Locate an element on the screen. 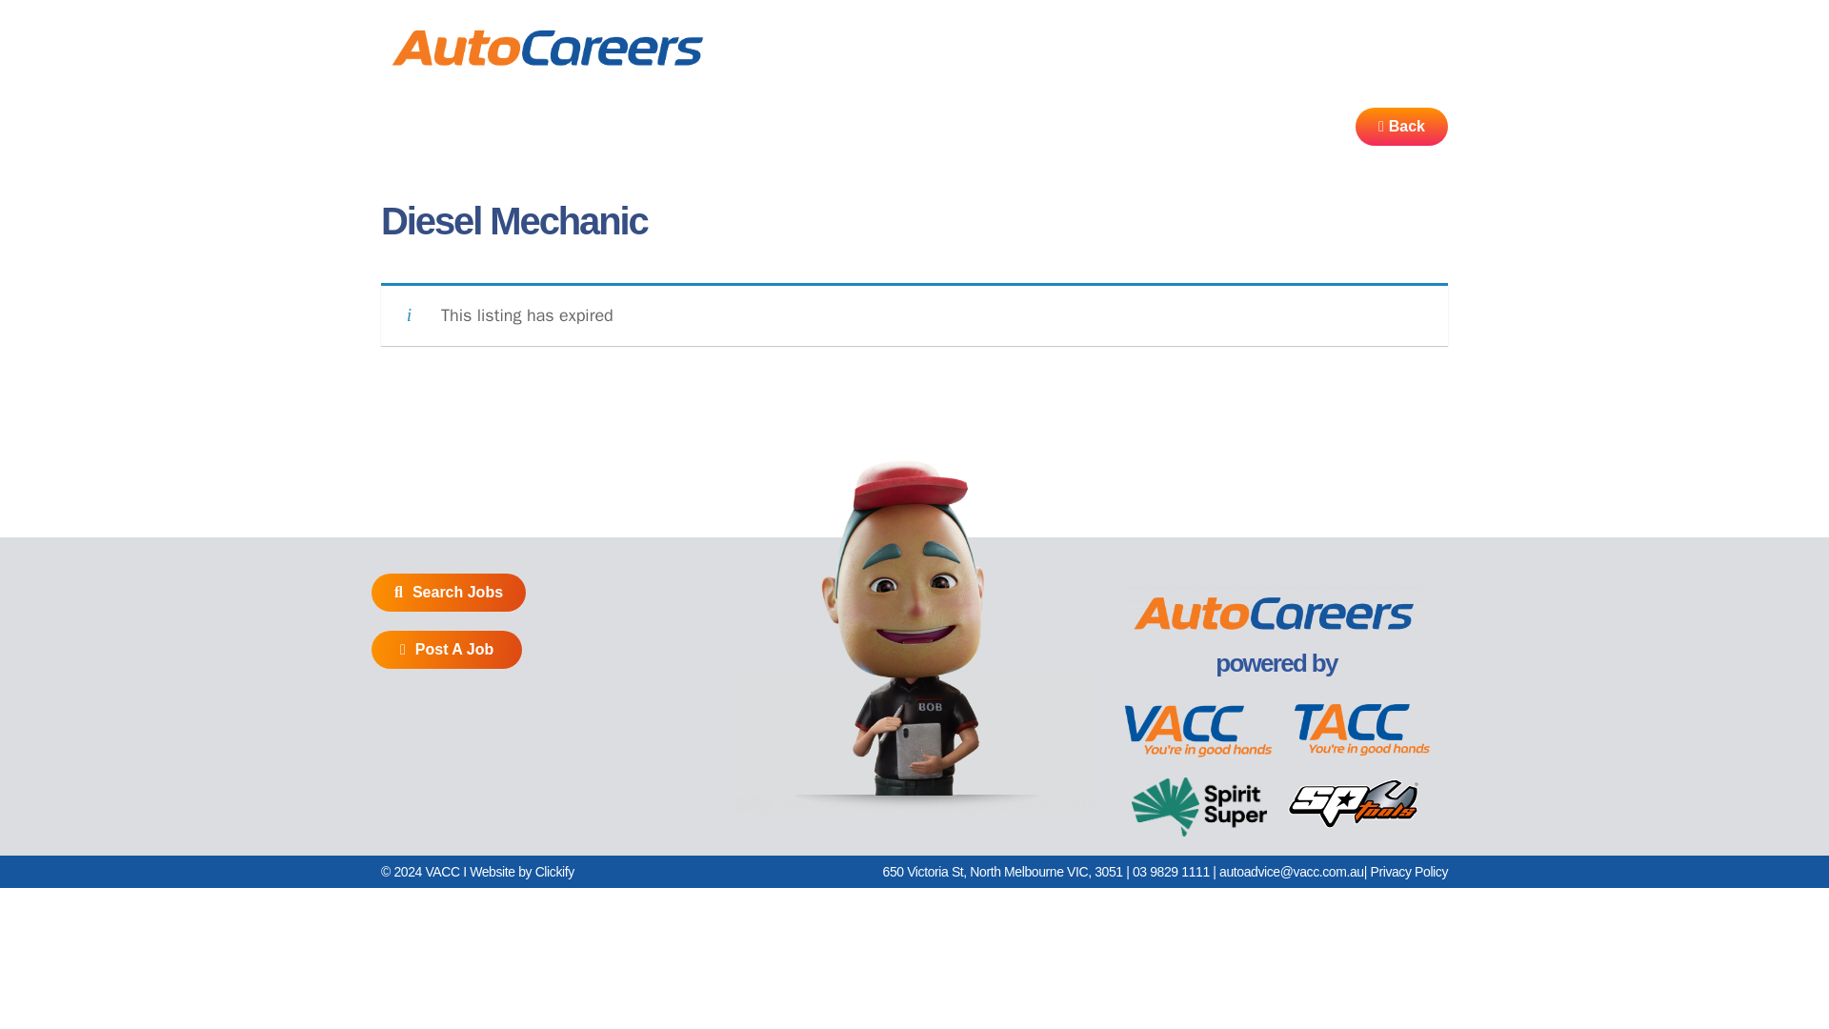 The image size is (1829, 1029). Search Jobs is located at coordinates (448, 592).